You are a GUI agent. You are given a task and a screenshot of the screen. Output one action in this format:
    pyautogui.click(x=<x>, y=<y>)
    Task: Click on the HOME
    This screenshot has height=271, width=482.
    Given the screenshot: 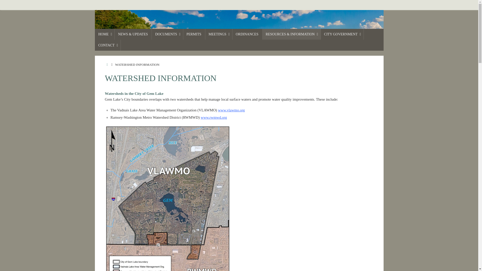 What is the action you would take?
    pyautogui.click(x=107, y=64)
    